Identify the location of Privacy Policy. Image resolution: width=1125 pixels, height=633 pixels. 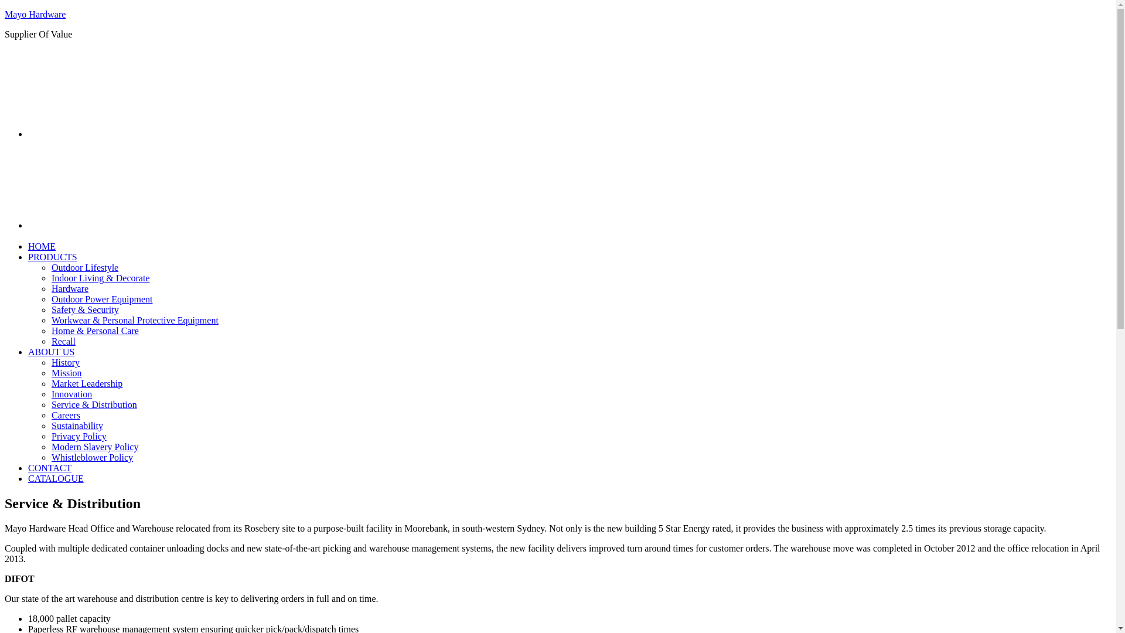
(79, 436).